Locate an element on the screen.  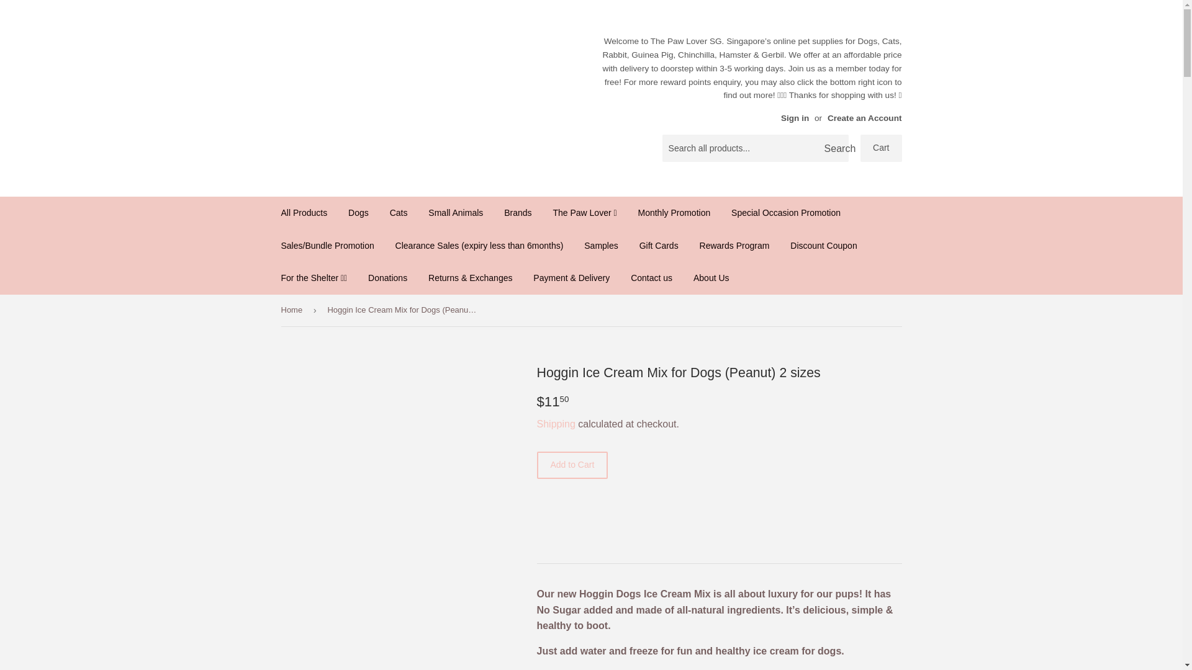
Search is located at coordinates (834, 149).